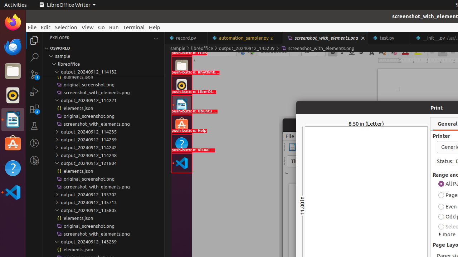 This screenshot has width=458, height=257. Describe the element at coordinates (13, 71) in the screenshot. I see `Files` at that location.